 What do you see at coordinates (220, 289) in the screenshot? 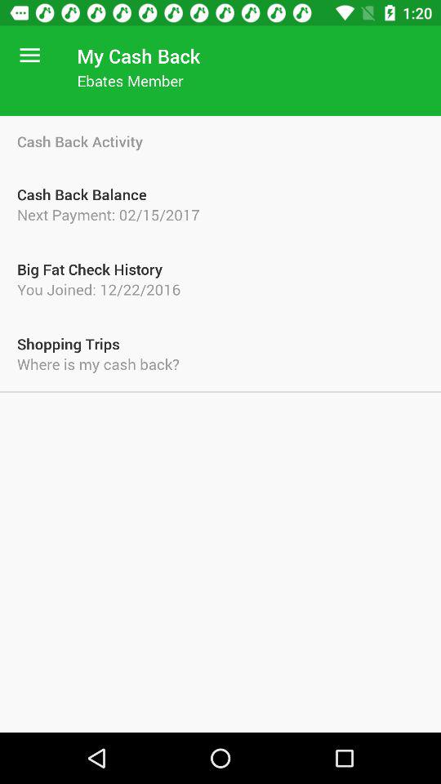
I see `open the item above the shopping trips` at bounding box center [220, 289].